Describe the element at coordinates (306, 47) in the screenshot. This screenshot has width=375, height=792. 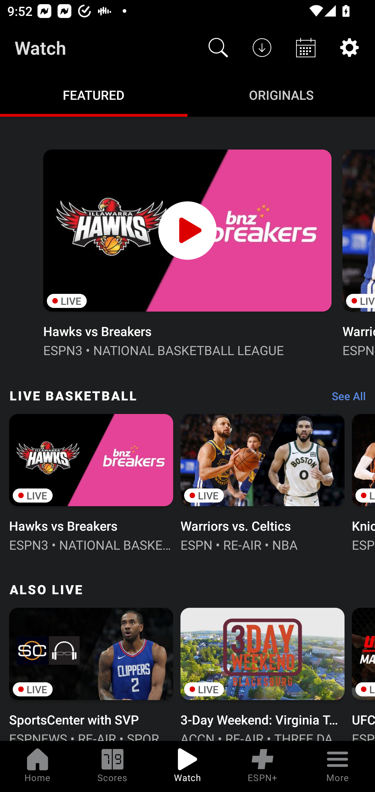
I see `Schedule` at that location.